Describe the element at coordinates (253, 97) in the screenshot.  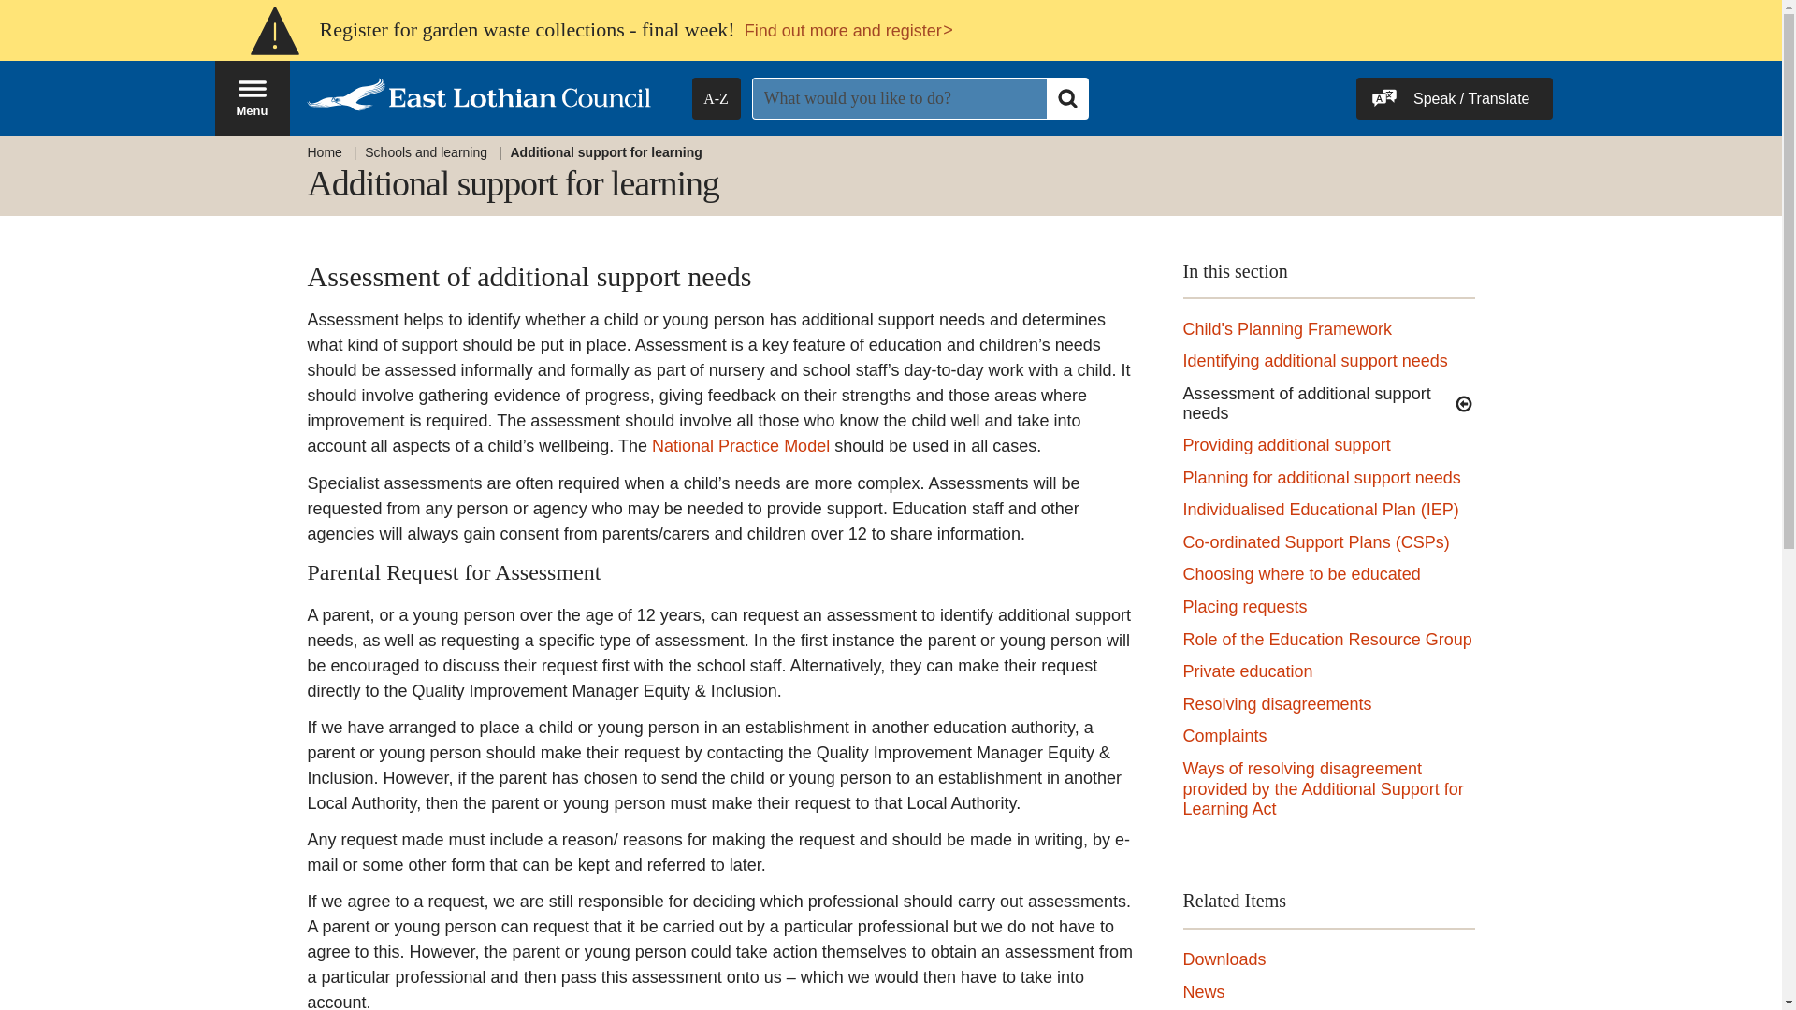
I see `Menu` at that location.